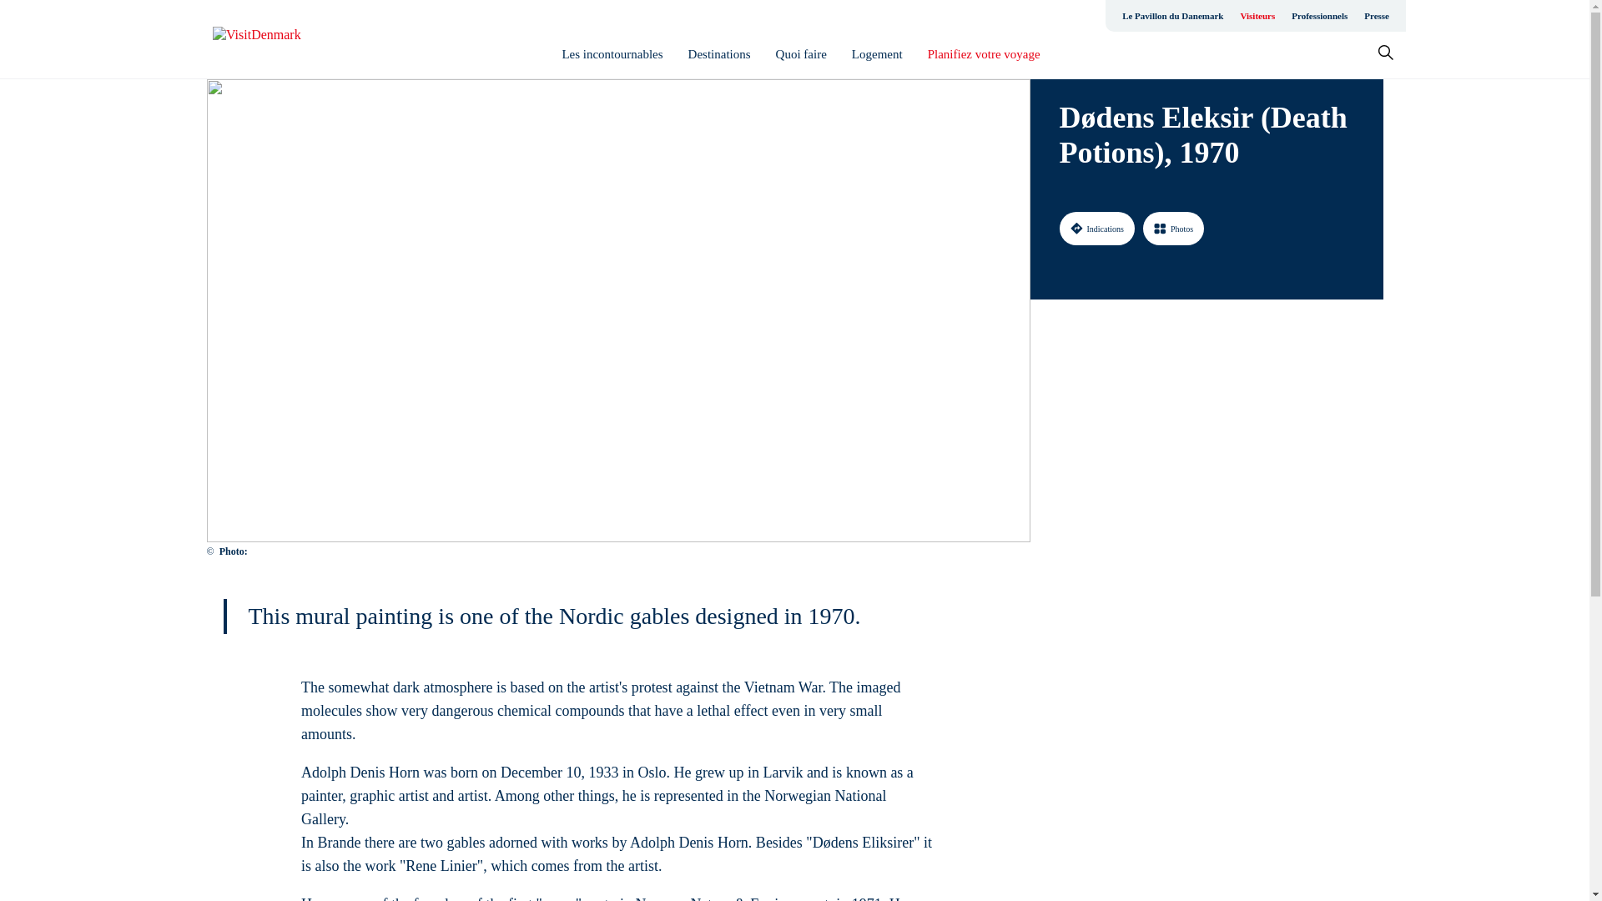 The height and width of the screenshot is (901, 1602). Describe the element at coordinates (1376, 15) in the screenshot. I see `Presse` at that location.